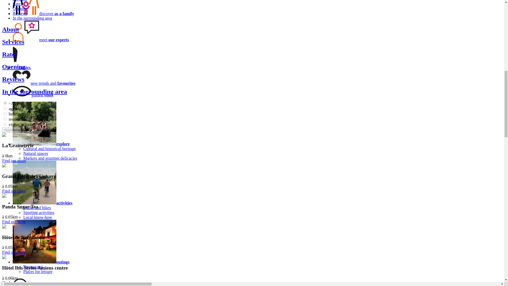  What do you see at coordinates (5, 103) in the screenshot?
I see `All` at bounding box center [5, 103].